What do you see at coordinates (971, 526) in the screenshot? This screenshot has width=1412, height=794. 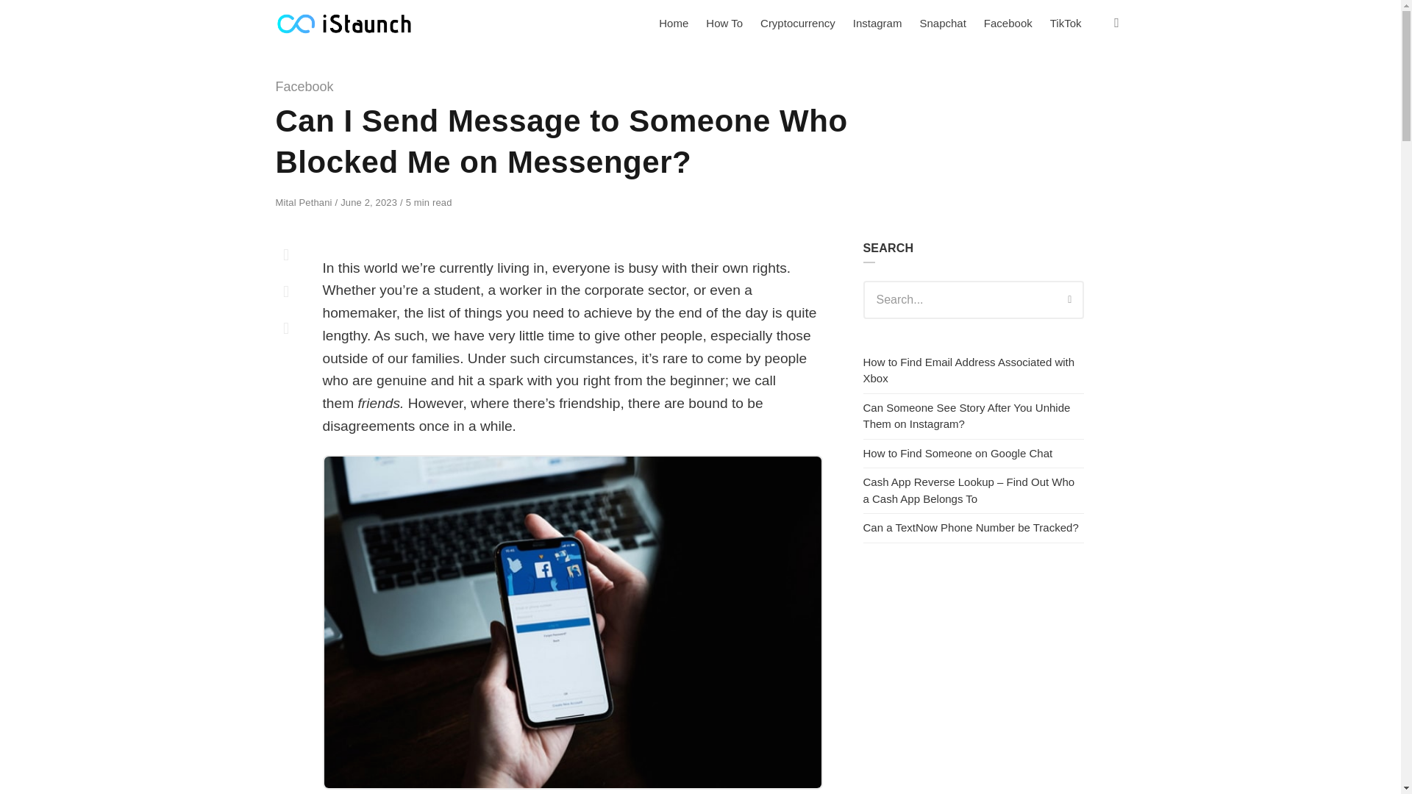 I see `Can a TextNow Phone Number be Tracked?` at bounding box center [971, 526].